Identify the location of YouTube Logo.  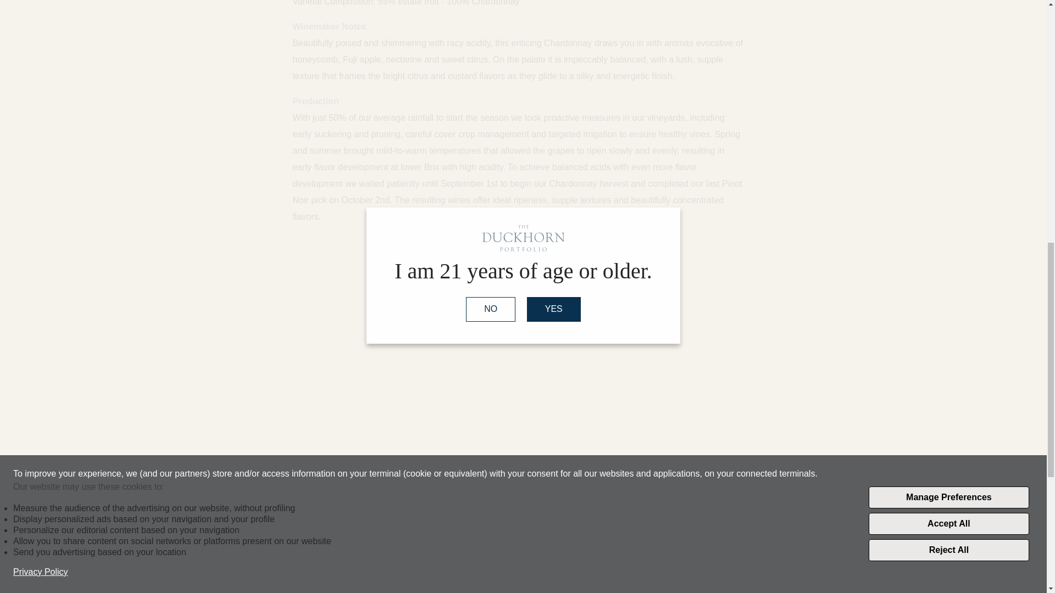
(712, 584).